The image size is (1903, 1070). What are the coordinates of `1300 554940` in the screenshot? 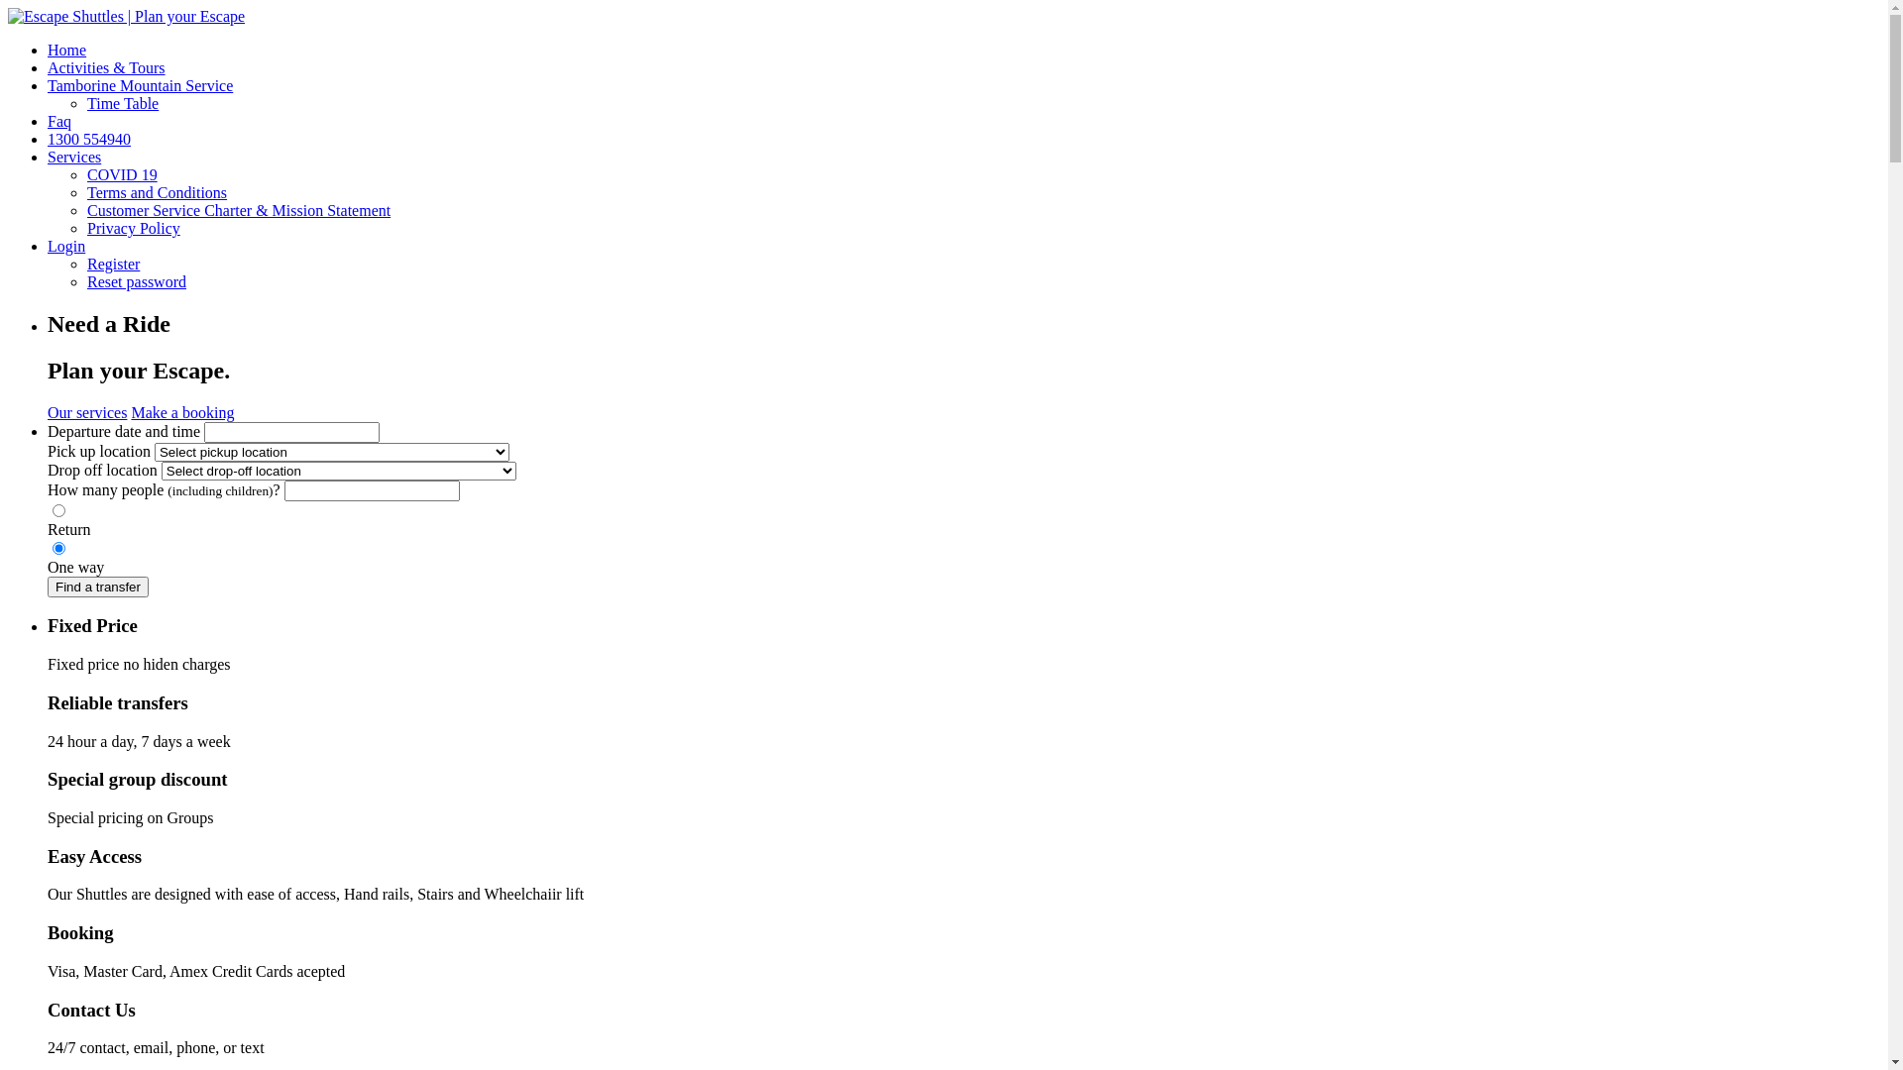 It's located at (89, 139).